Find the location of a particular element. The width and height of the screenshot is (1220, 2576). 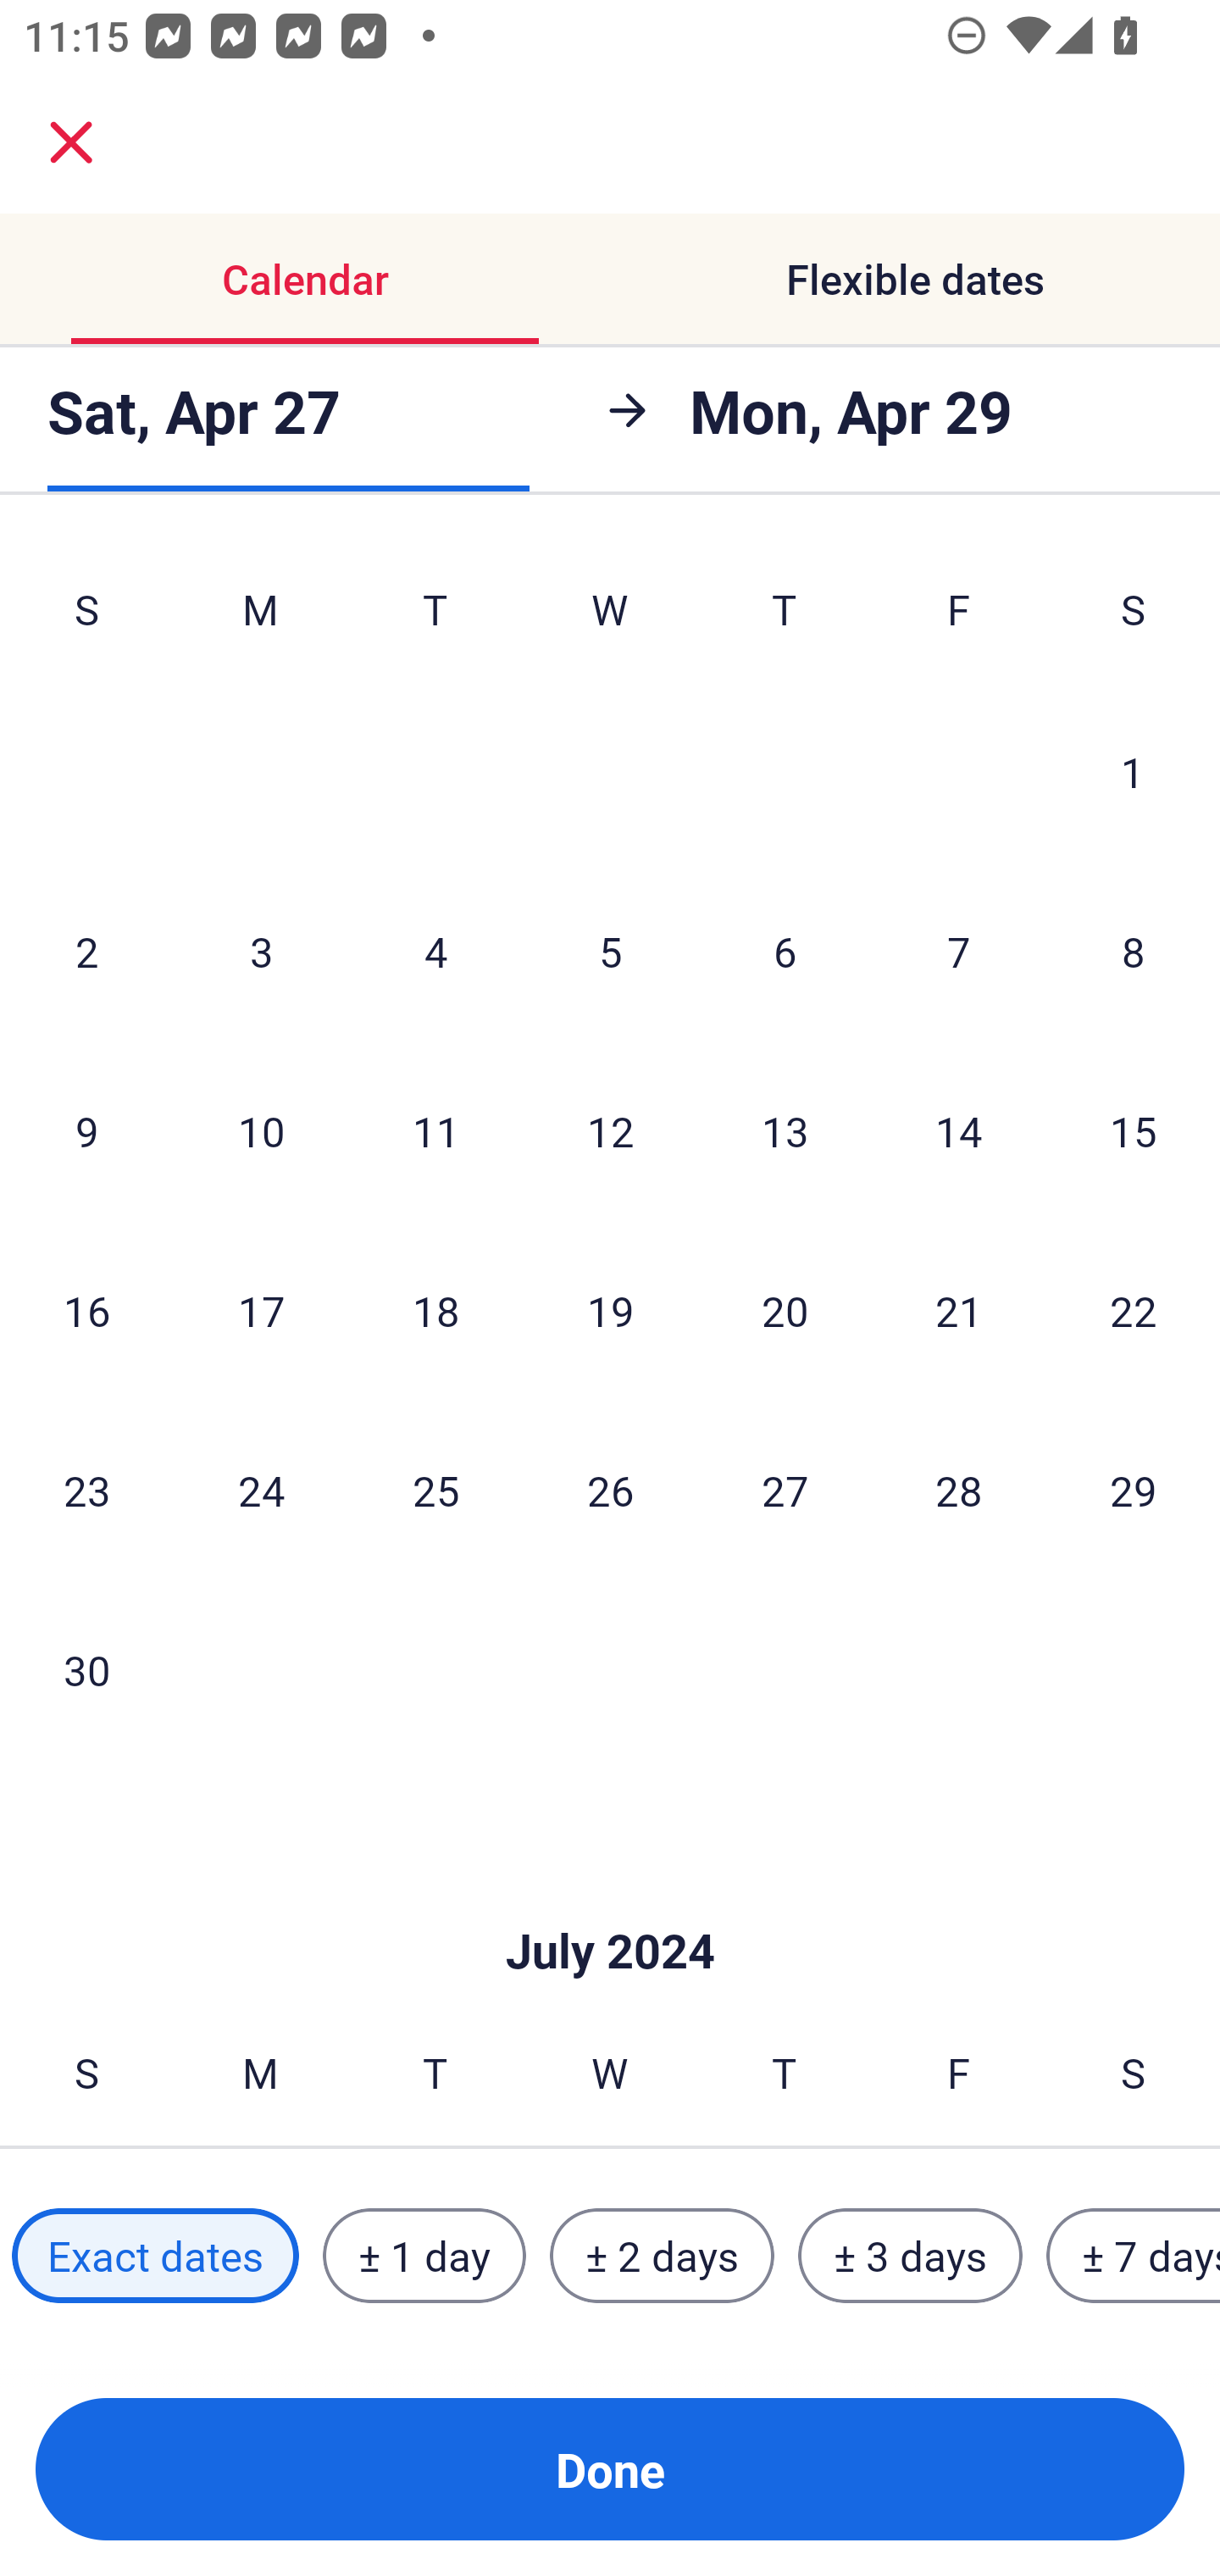

1 Saturday, June 1, 2024 is located at coordinates (1133, 771).